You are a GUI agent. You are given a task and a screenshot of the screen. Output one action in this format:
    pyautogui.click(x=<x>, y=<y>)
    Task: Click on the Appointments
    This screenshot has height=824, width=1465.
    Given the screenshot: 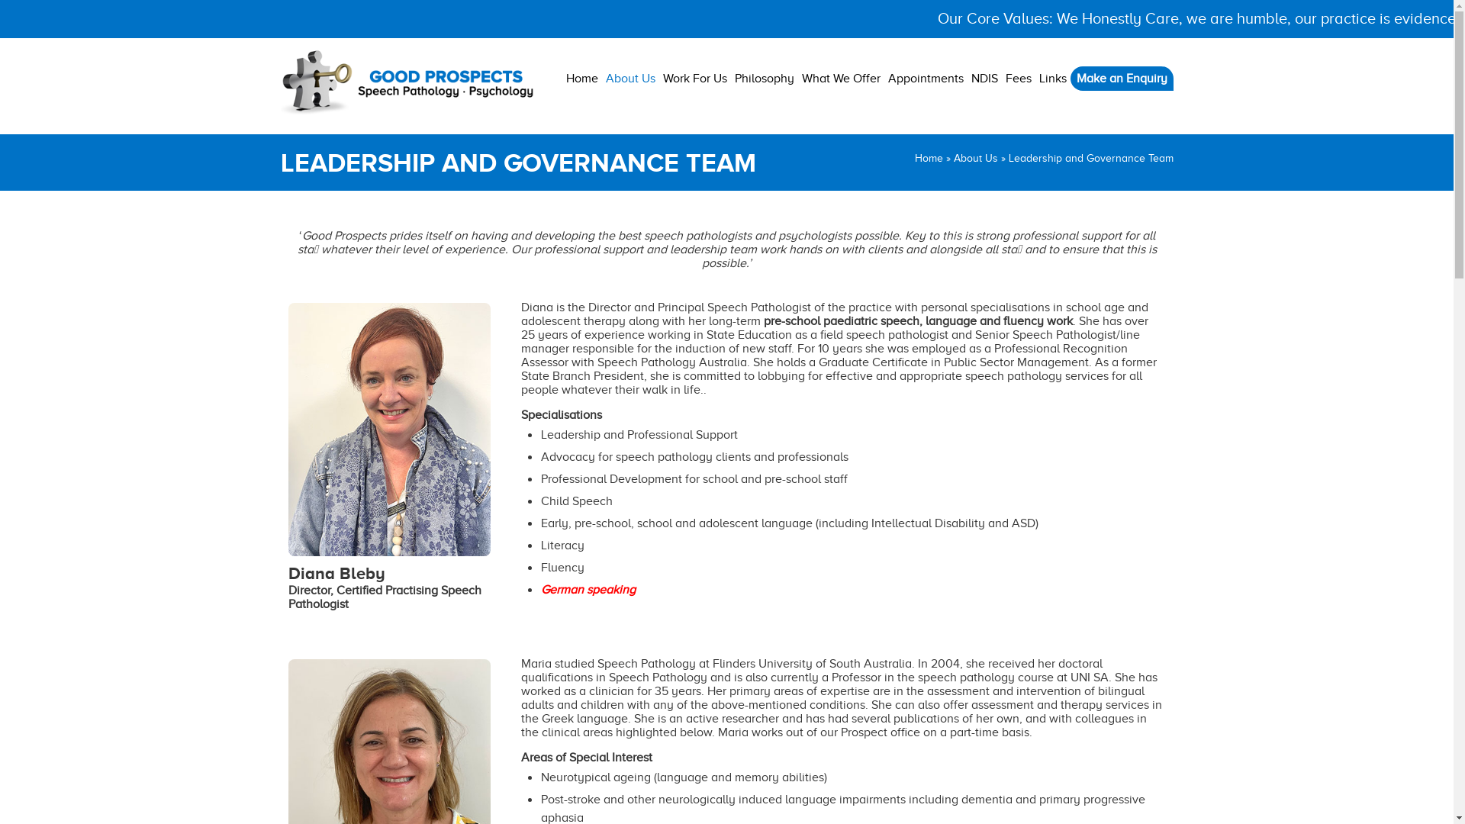 What is the action you would take?
    pyautogui.click(x=925, y=78)
    